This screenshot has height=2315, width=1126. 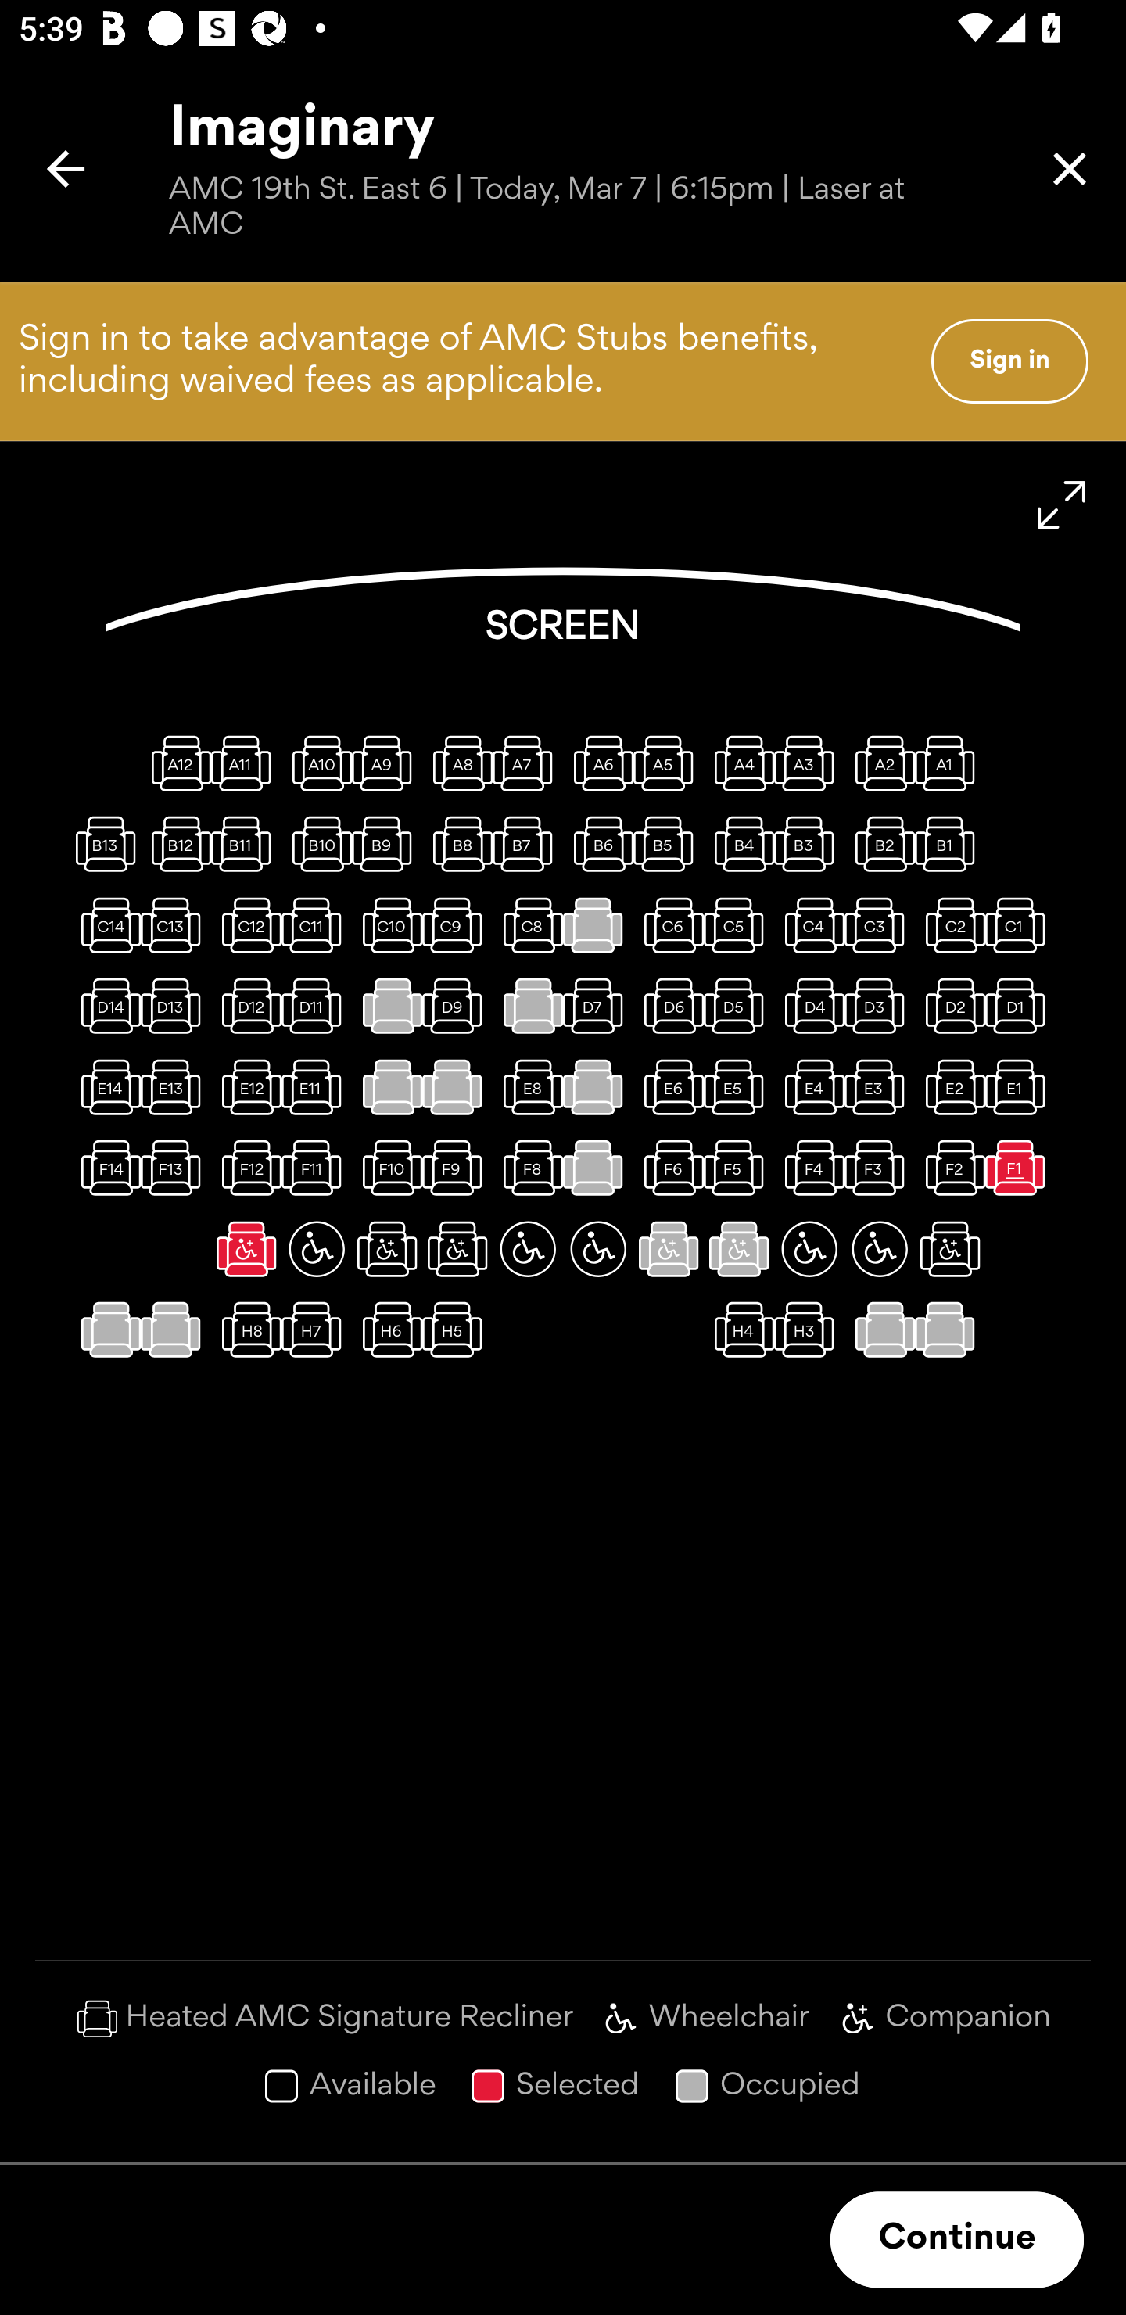 I want to click on F4, Regular seat, available, so click(x=809, y=1168).